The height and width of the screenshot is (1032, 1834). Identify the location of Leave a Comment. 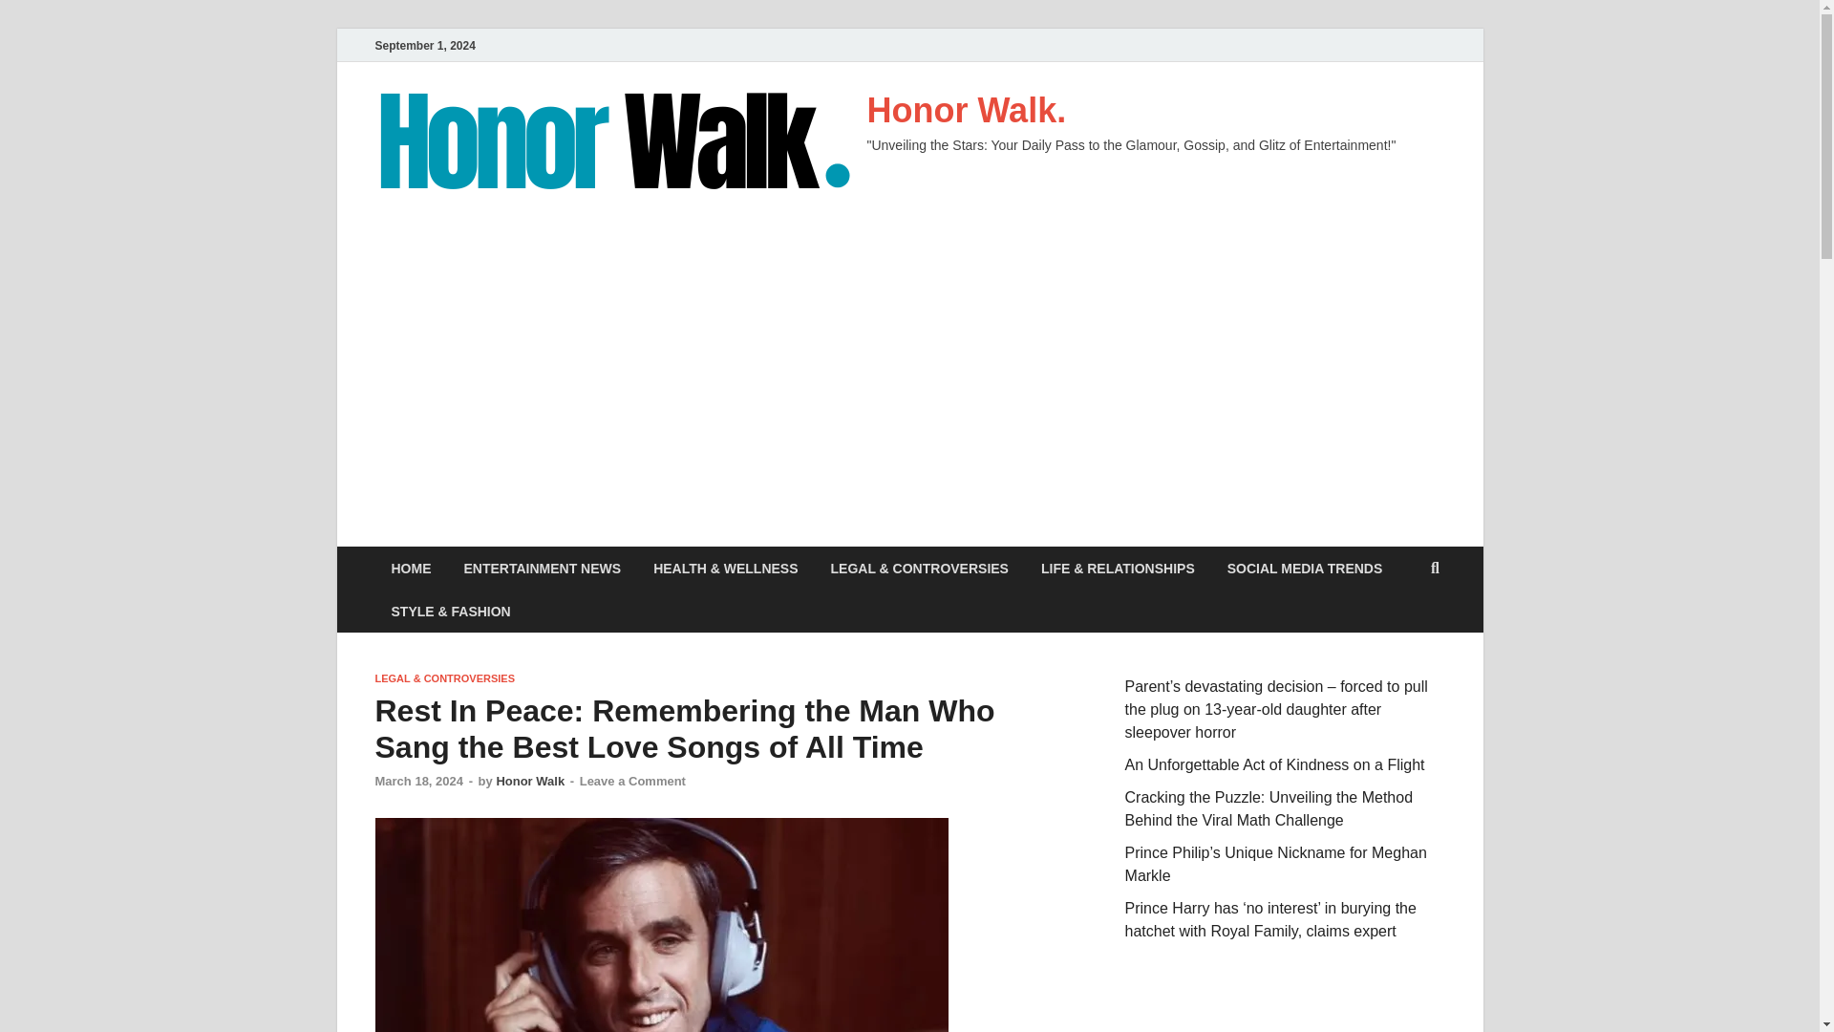
(632, 782).